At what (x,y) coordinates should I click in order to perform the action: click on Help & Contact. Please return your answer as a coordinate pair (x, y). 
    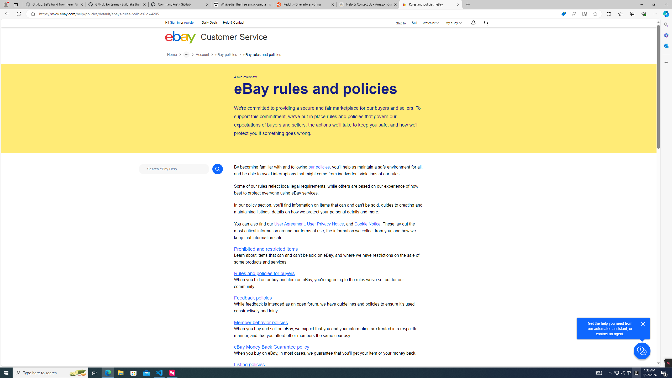
    Looking at the image, I should click on (233, 23).